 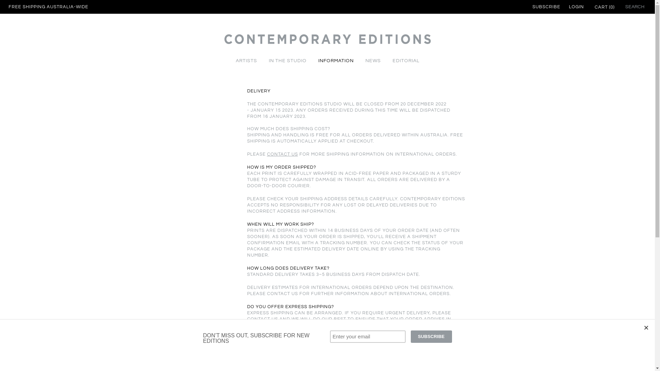 What do you see at coordinates (282, 154) in the screenshot?
I see `CONTACT US` at bounding box center [282, 154].